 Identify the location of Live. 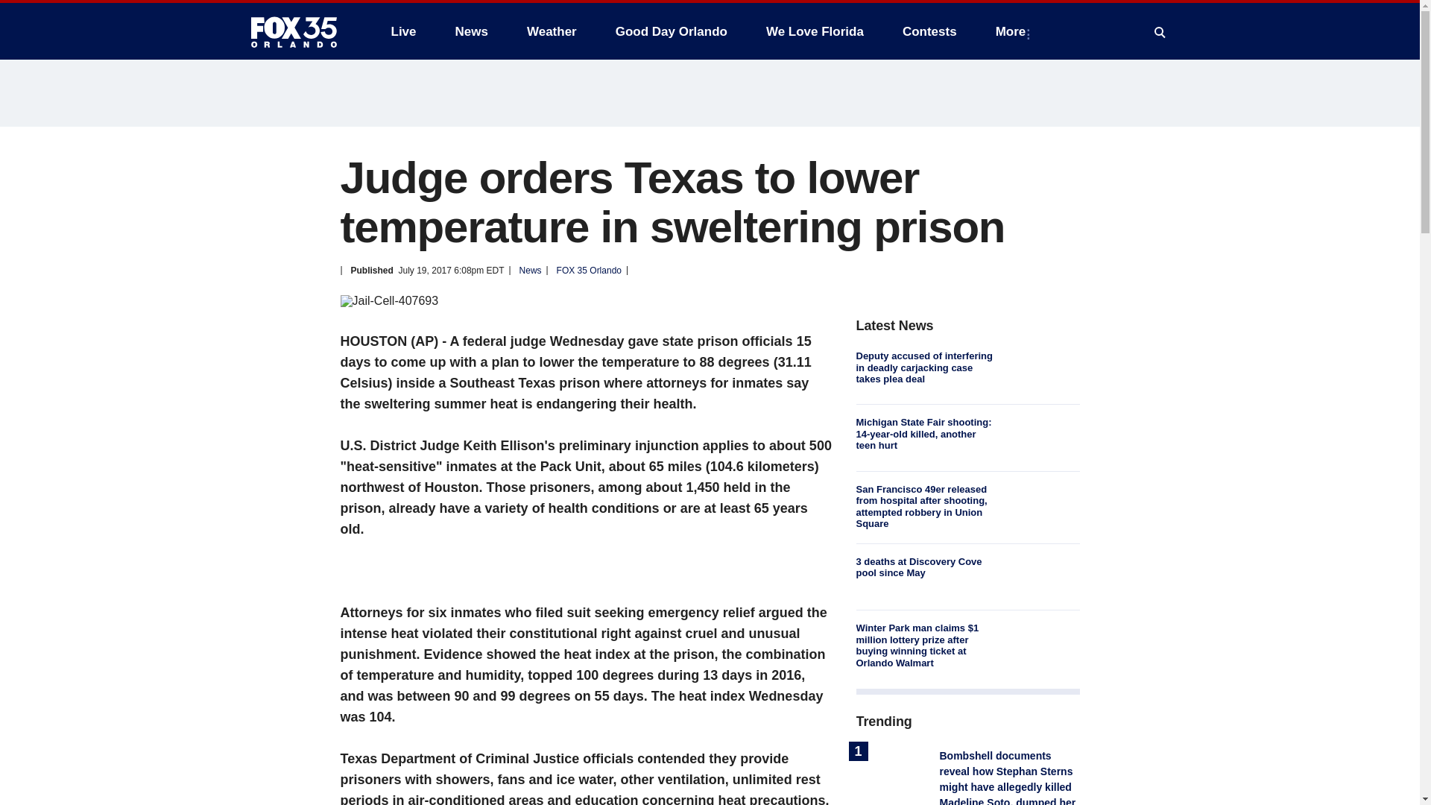
(403, 31).